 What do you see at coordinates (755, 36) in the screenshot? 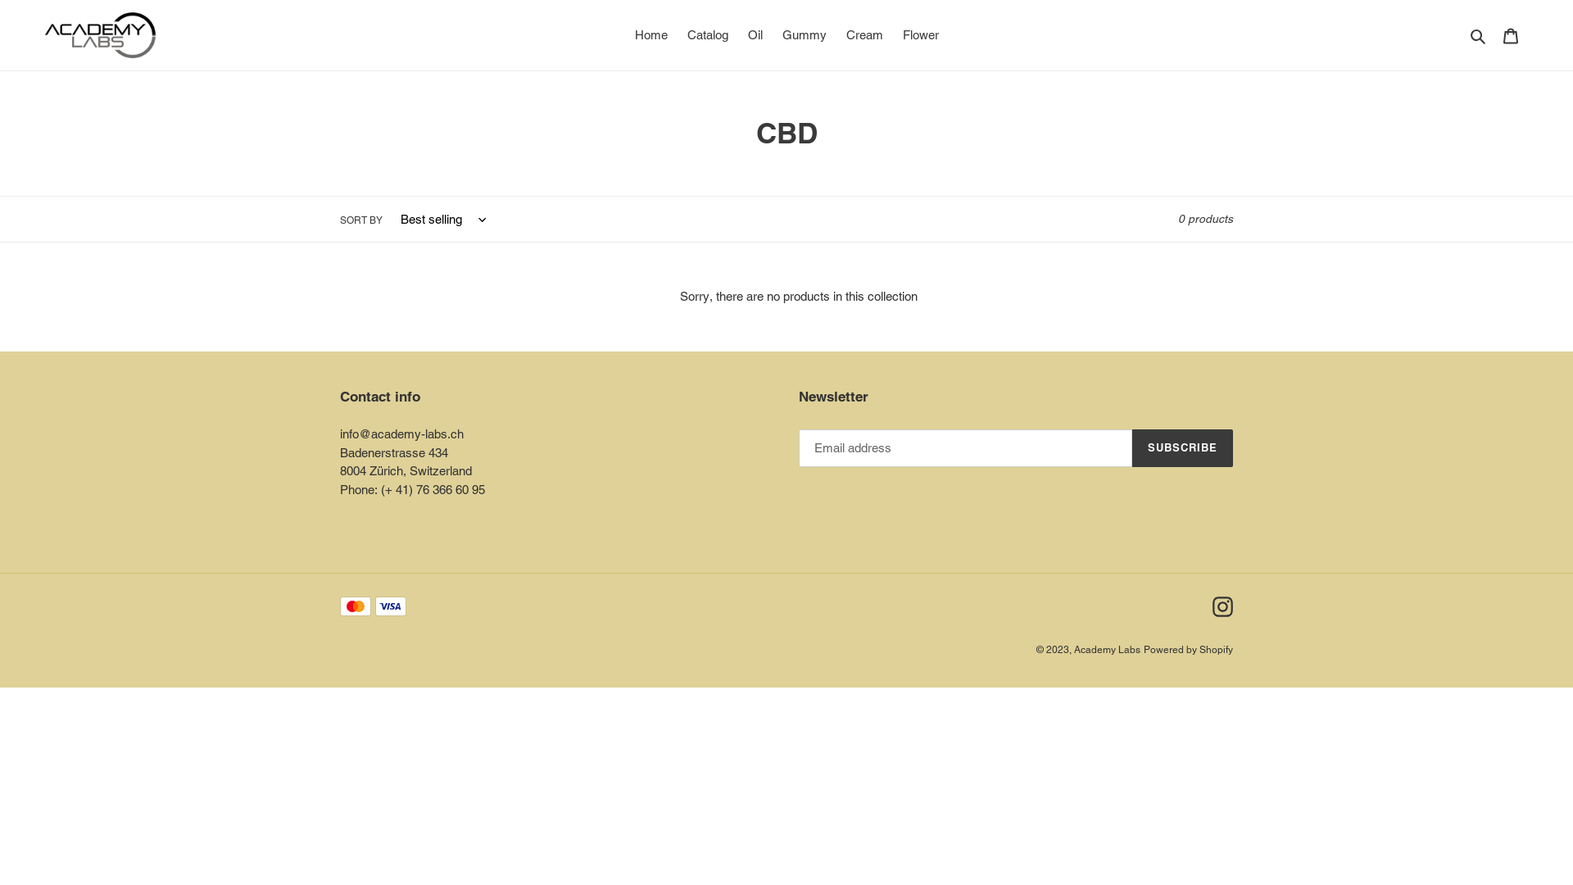
I see `Oil` at bounding box center [755, 36].